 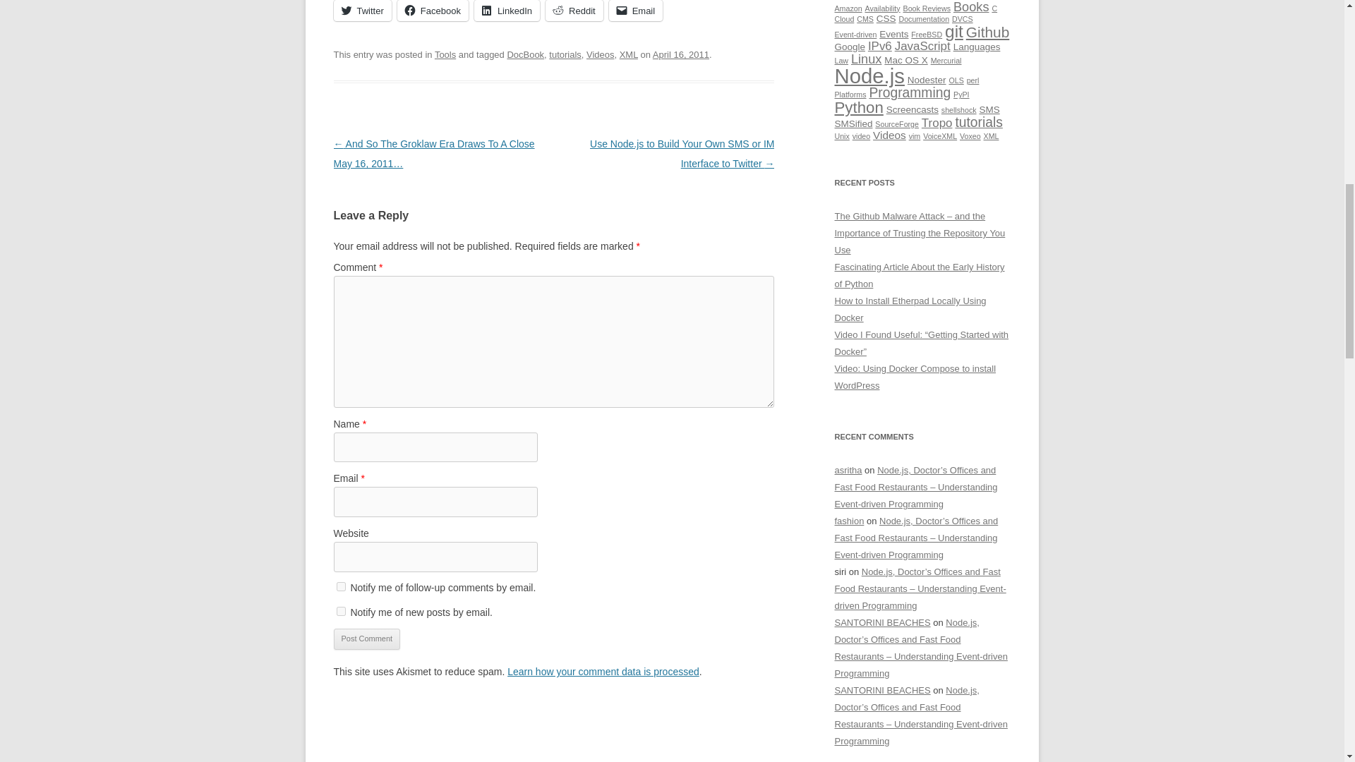 I want to click on subscribe, so click(x=340, y=611).